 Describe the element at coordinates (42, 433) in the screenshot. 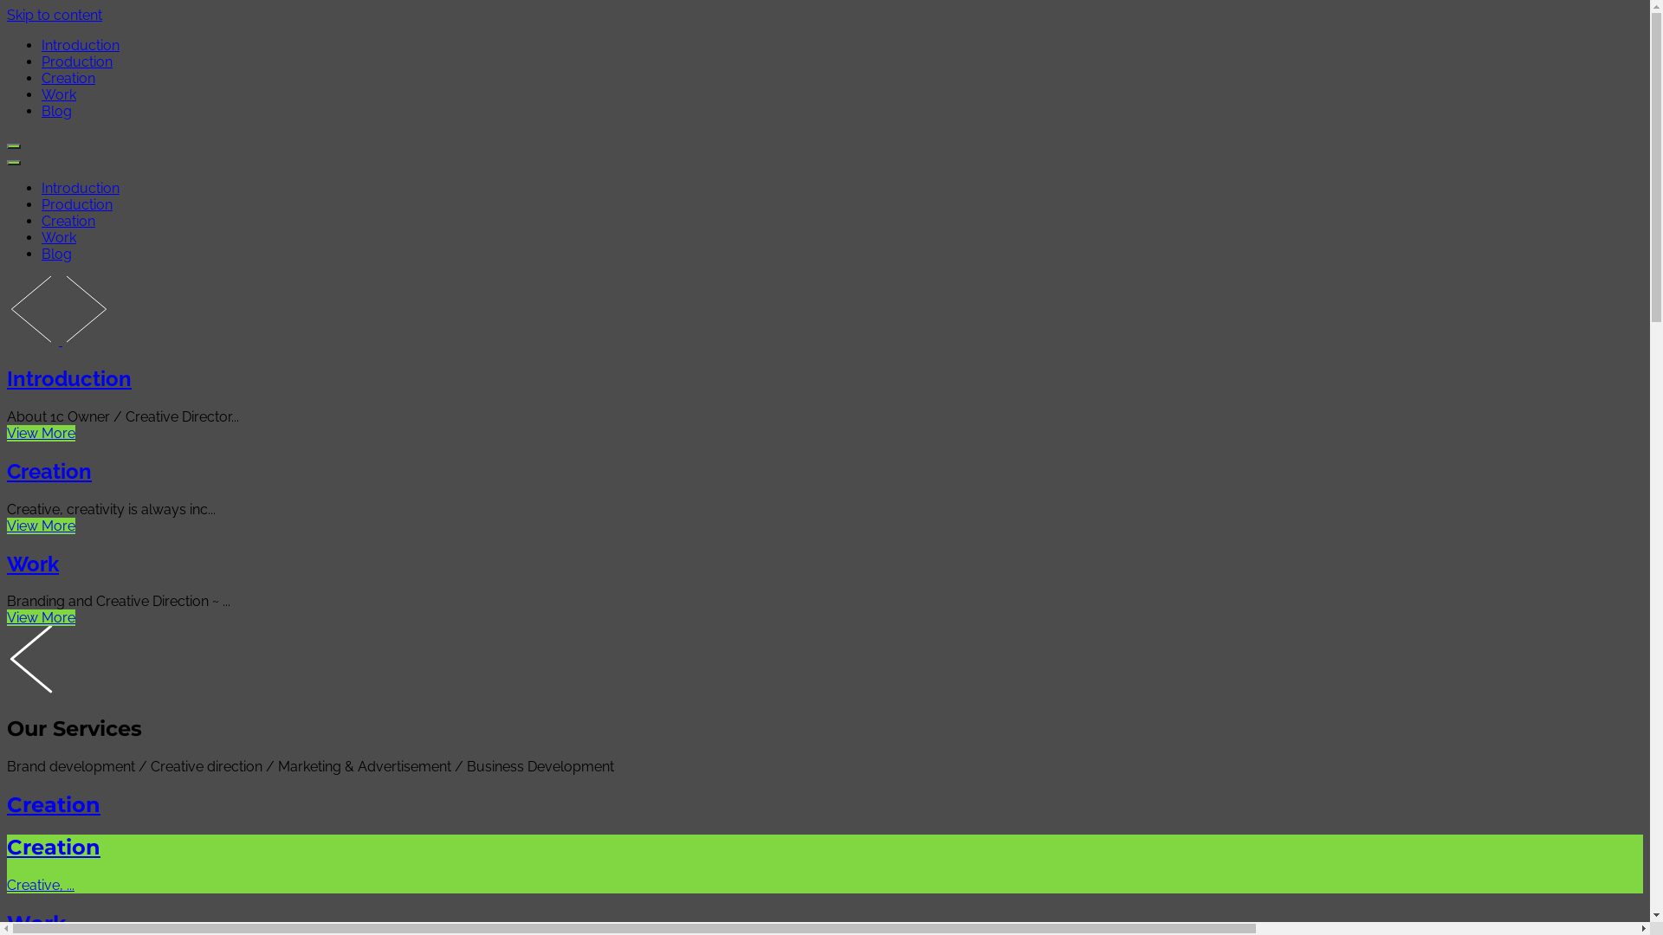

I see `View More` at that location.